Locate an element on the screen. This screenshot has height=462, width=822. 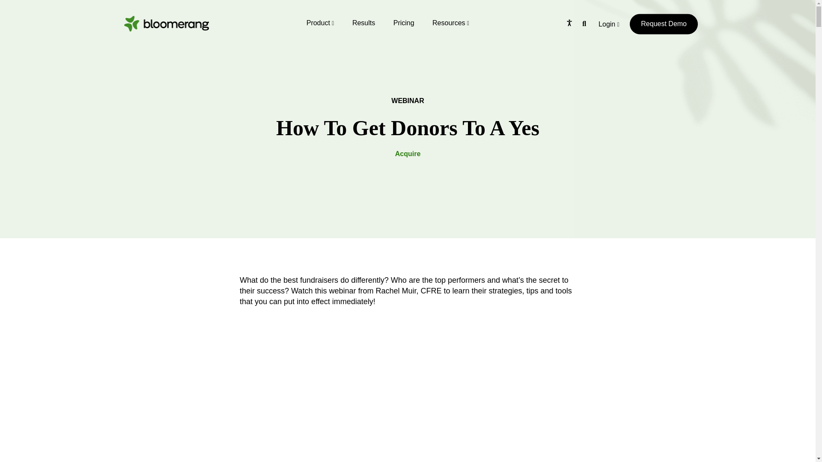
Results is located at coordinates (363, 23).